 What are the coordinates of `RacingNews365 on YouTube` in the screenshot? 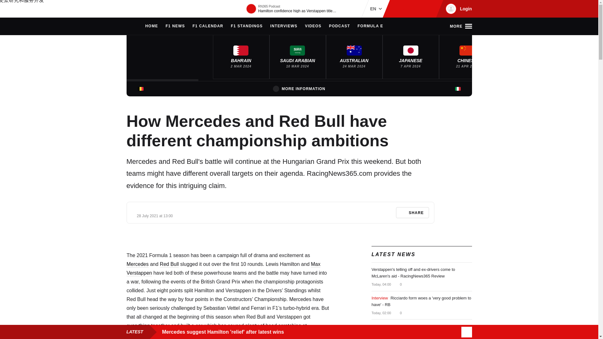 It's located at (428, 9).